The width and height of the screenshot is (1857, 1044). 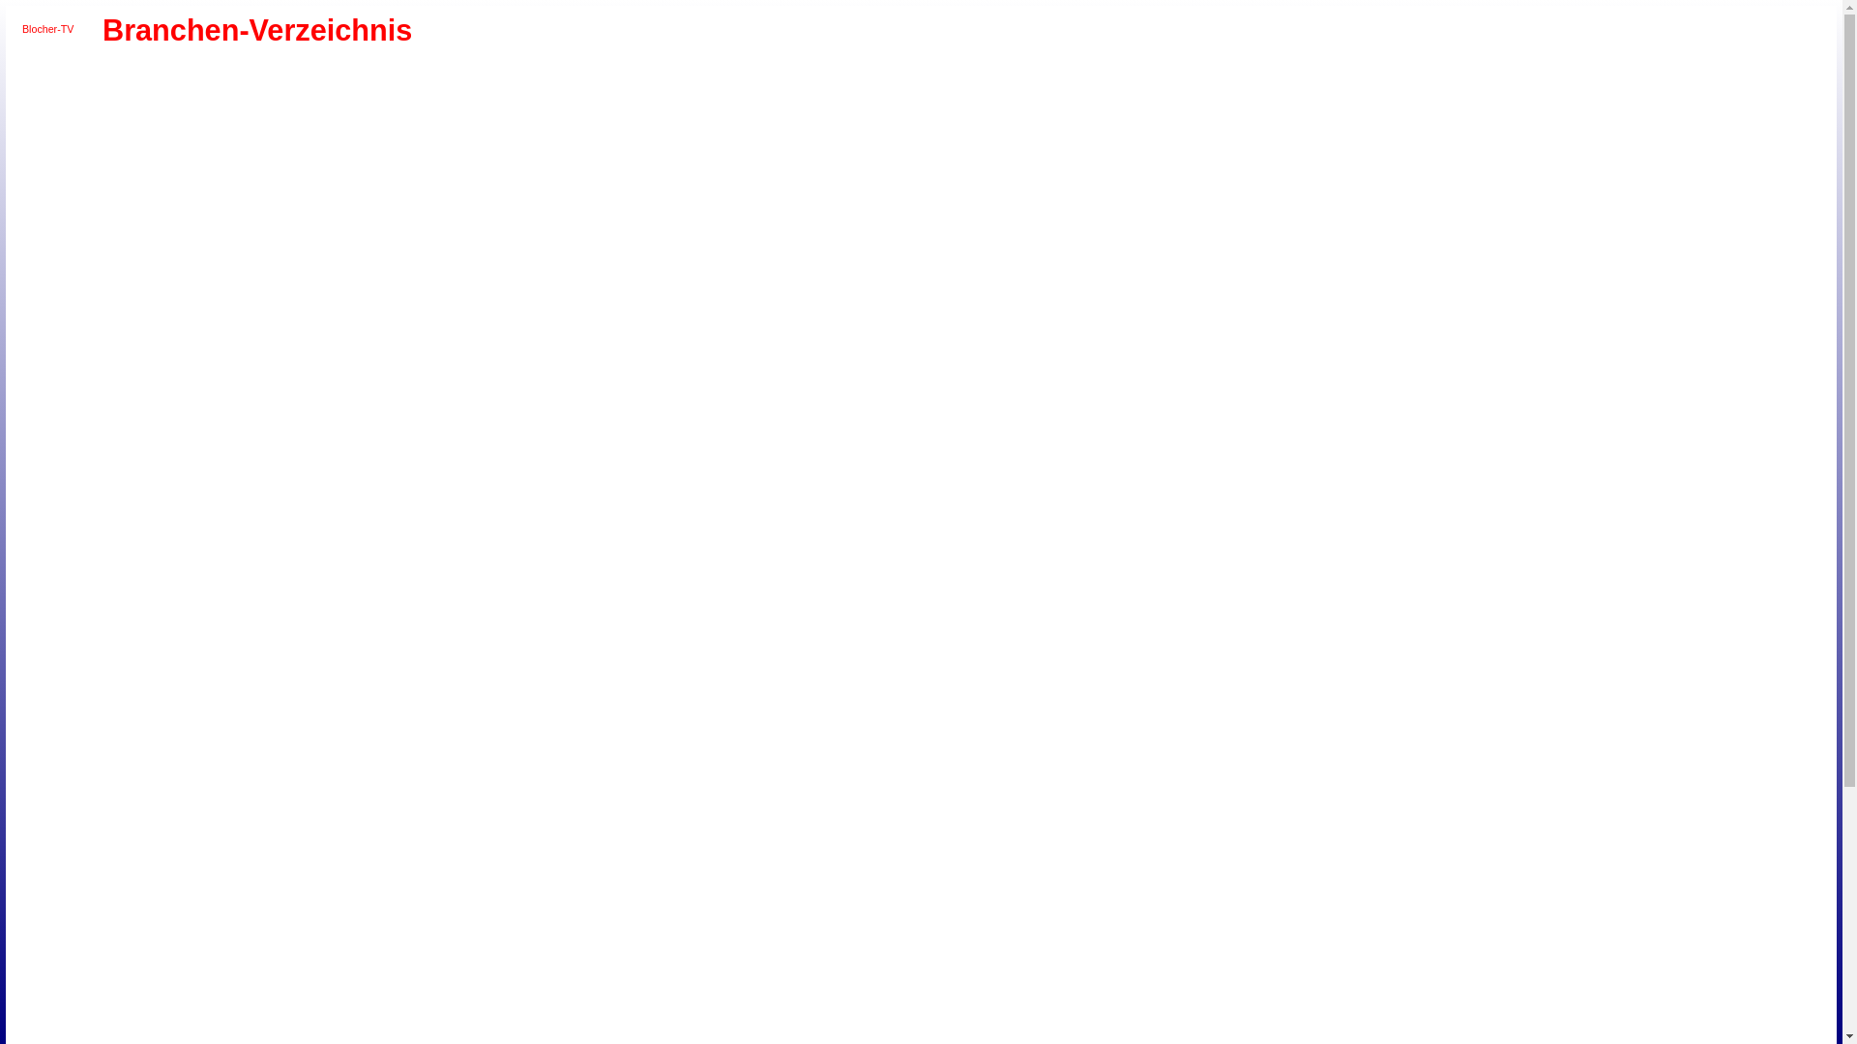 What do you see at coordinates (428, 122) in the screenshot?
I see `Classic Bar  Bern Restaurant ` at bounding box center [428, 122].